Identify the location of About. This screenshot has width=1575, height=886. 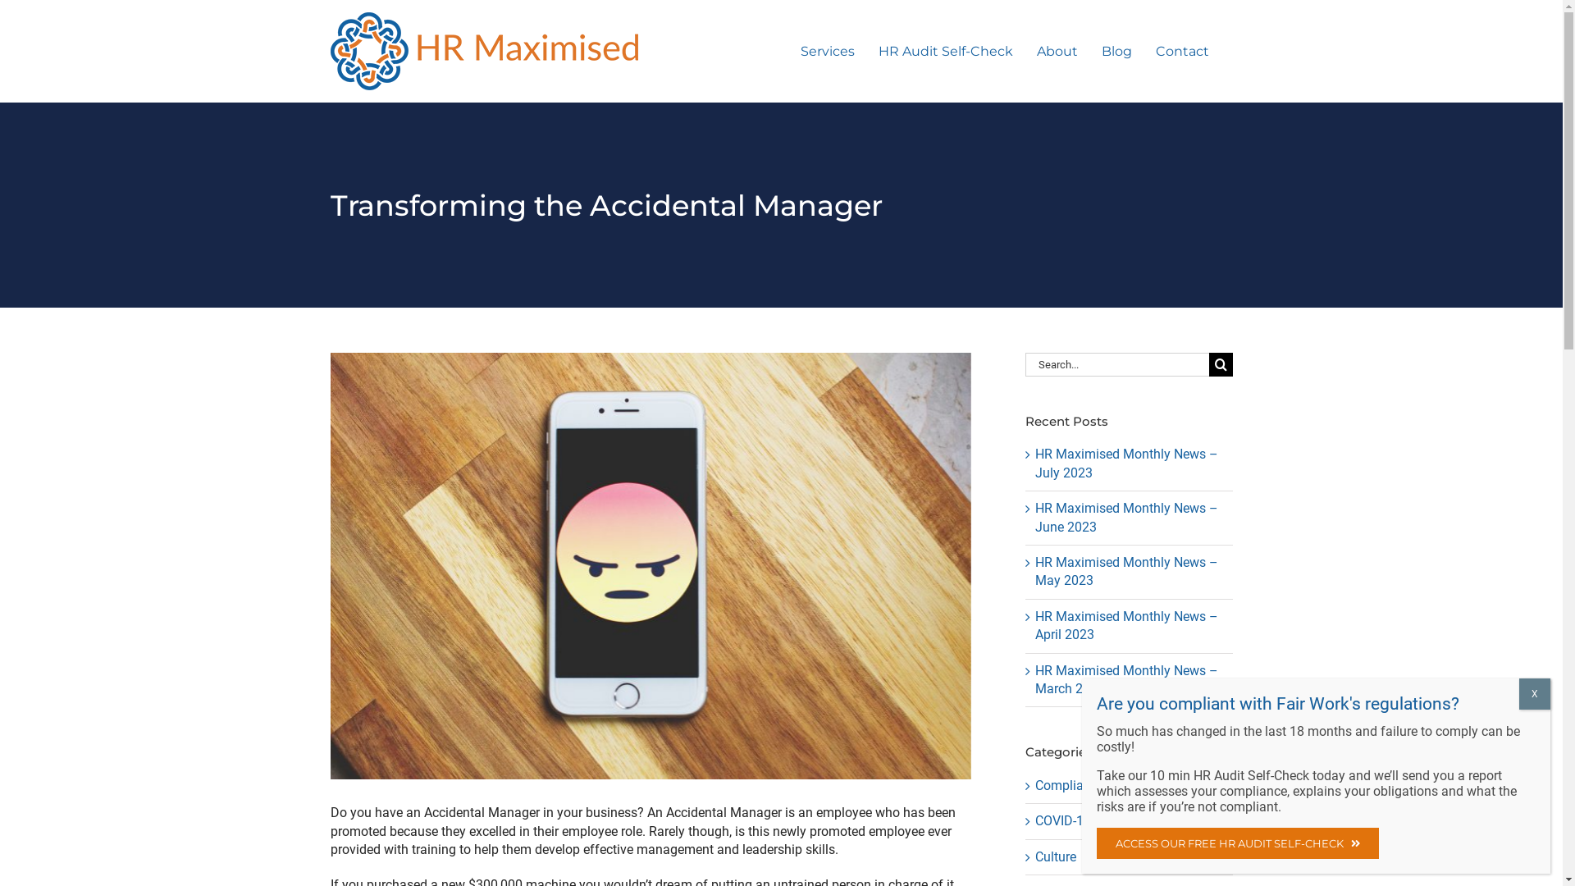
(1057, 51).